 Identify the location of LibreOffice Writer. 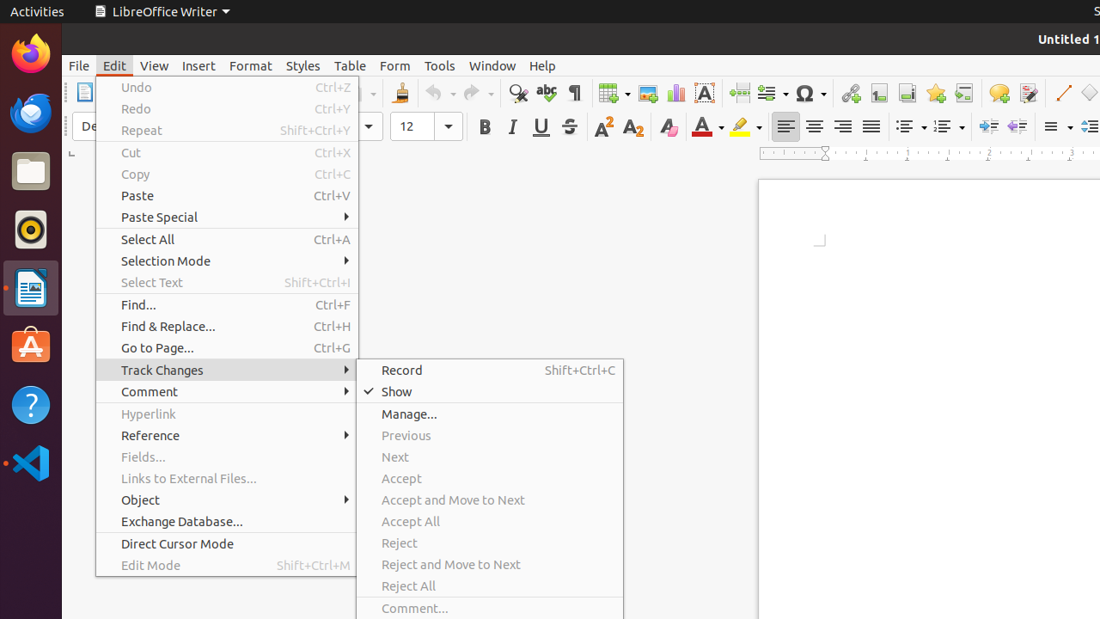
(31, 287).